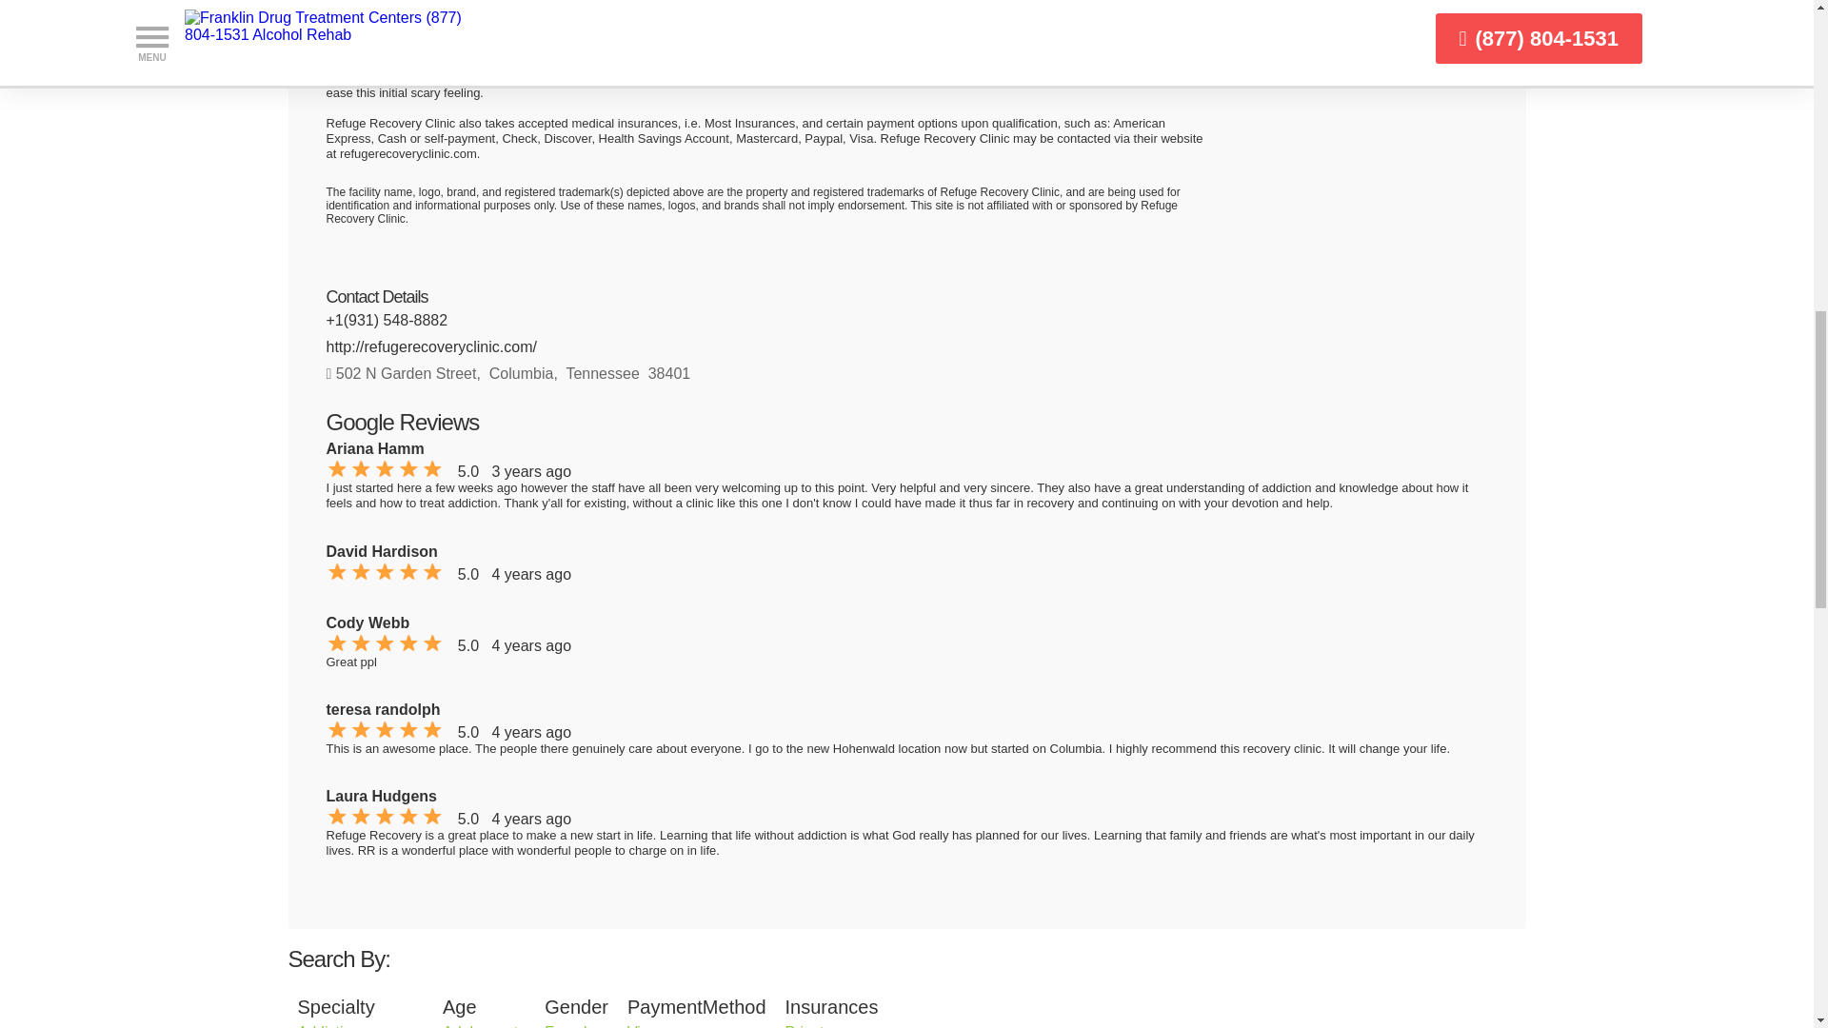 Image resolution: width=1828 pixels, height=1028 pixels. What do you see at coordinates (569, 1026) in the screenshot?
I see `Female` at bounding box center [569, 1026].